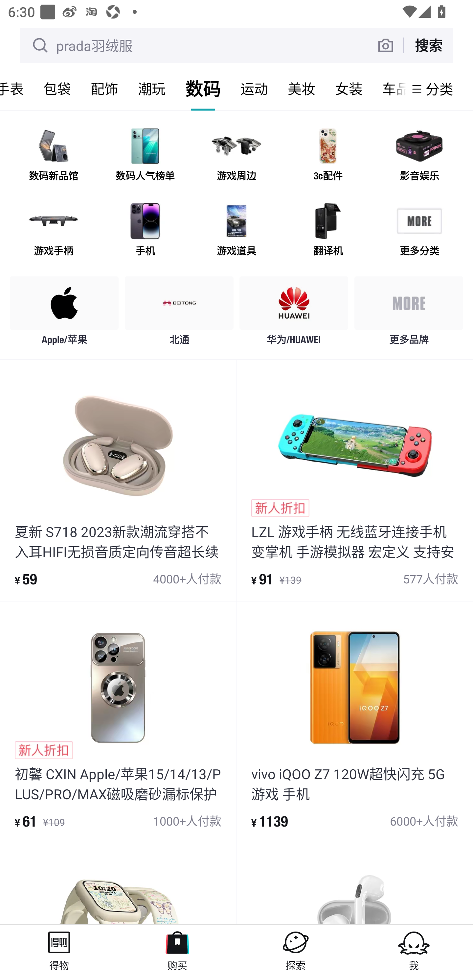 Image resolution: width=473 pixels, height=974 pixels. What do you see at coordinates (439, 89) in the screenshot?
I see `分类` at bounding box center [439, 89].